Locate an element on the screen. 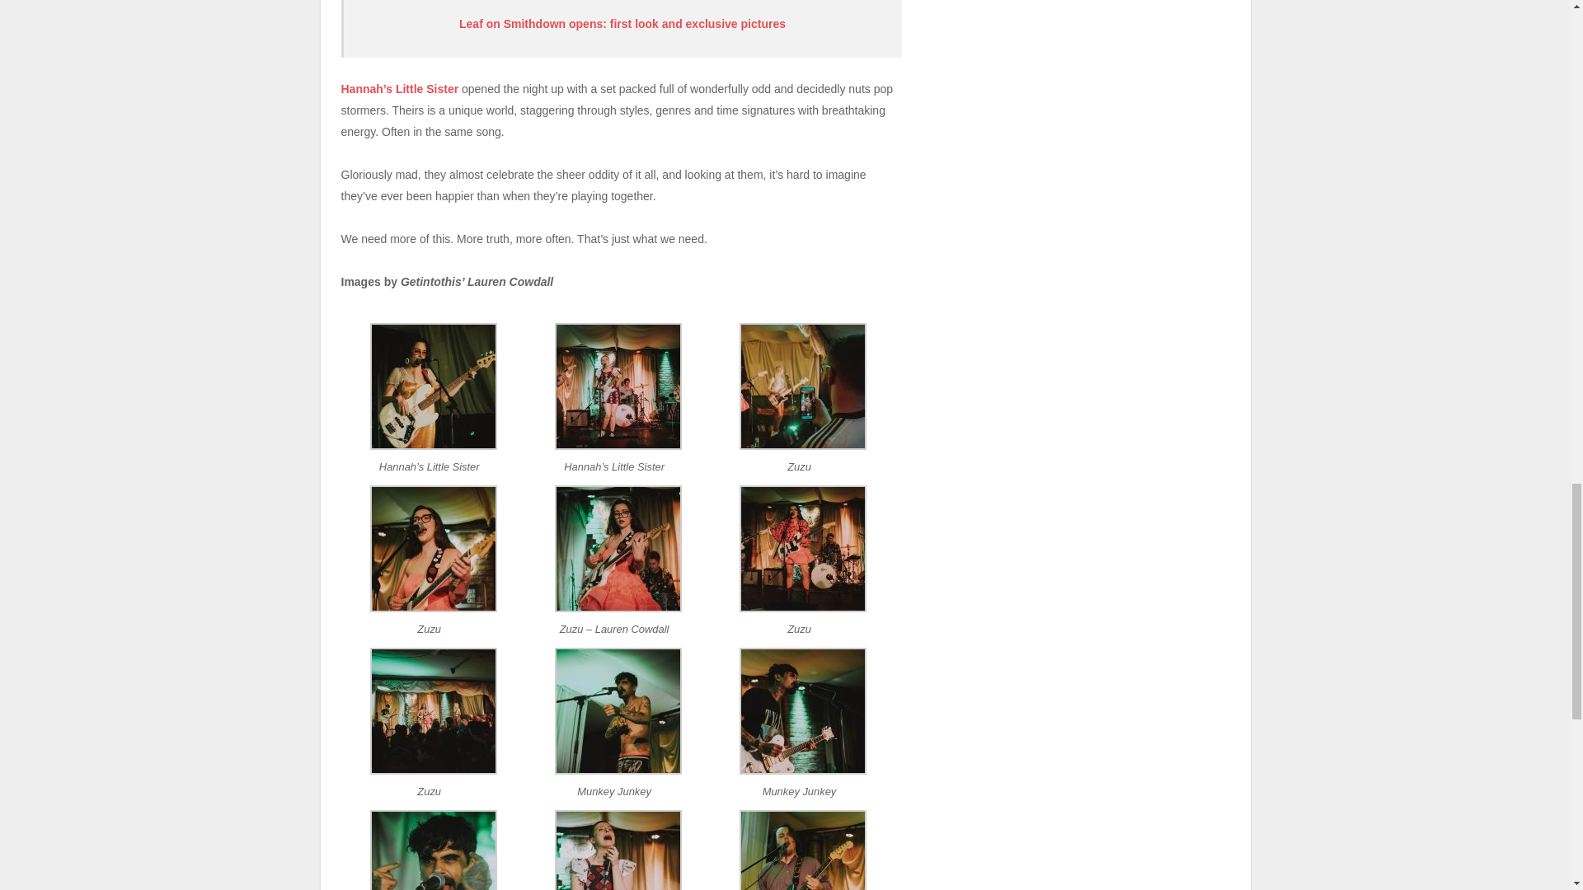 This screenshot has height=890, width=1583. Leaf on Smithdown opens: first look and exclusive pictures is located at coordinates (622, 23).